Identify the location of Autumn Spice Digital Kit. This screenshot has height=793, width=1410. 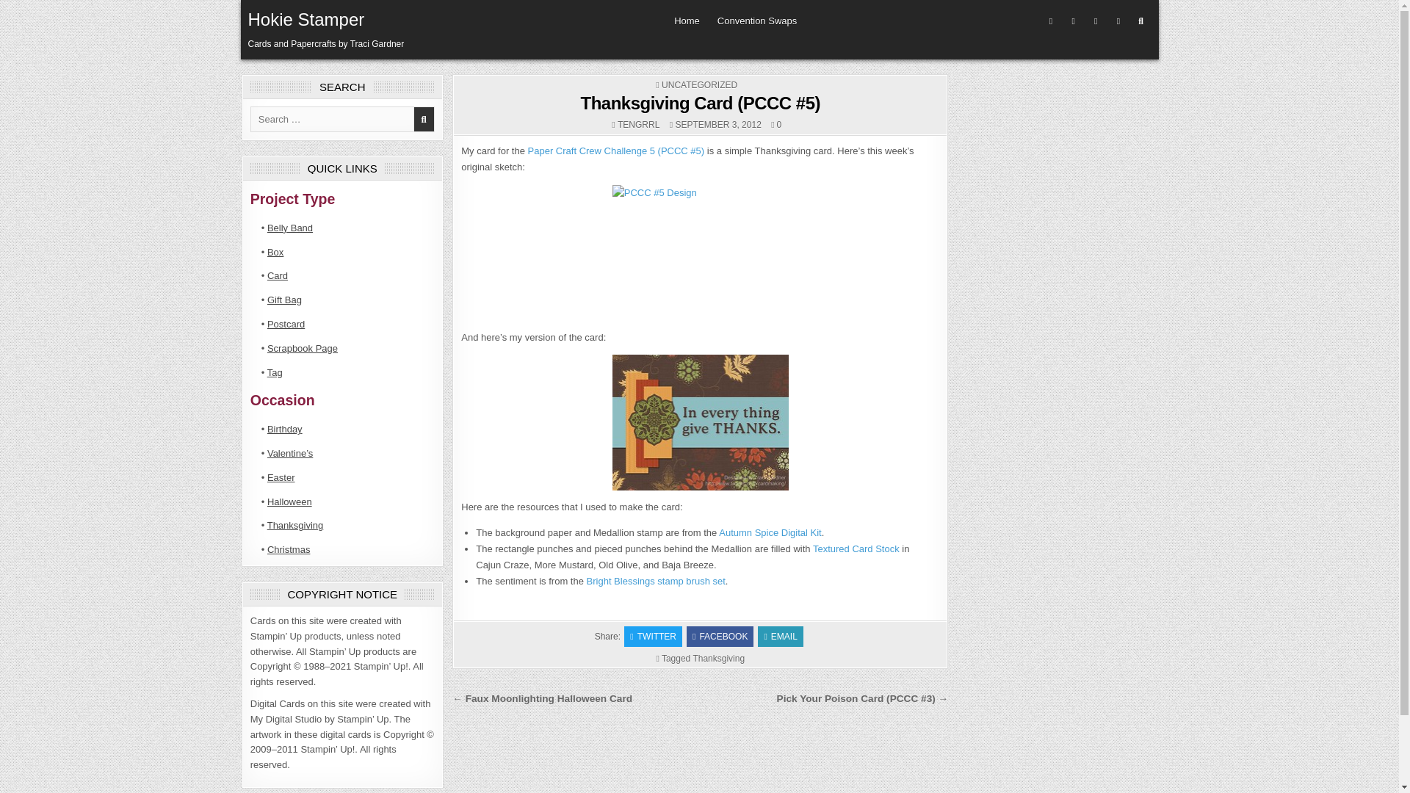
(770, 533).